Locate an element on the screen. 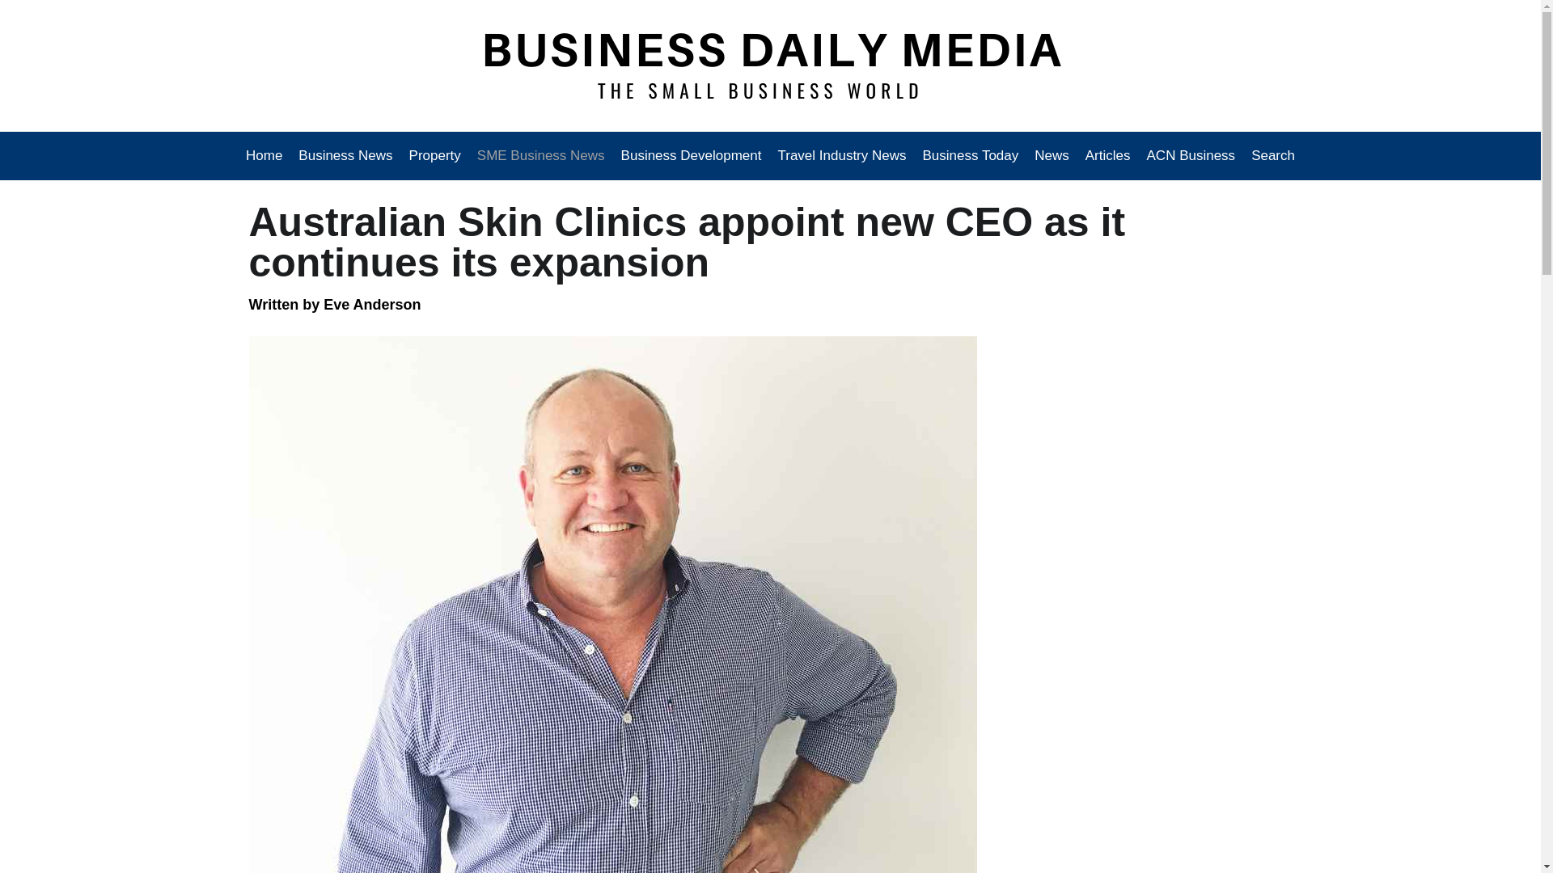  SME Business News is located at coordinates (540, 155).